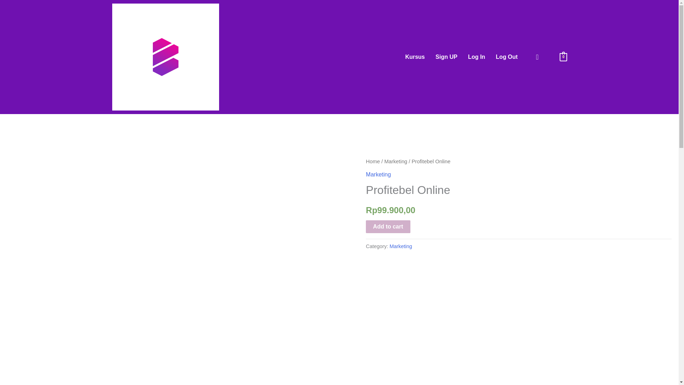 The height and width of the screenshot is (385, 684). Describe the element at coordinates (401, 246) in the screenshot. I see `Marketing` at that location.